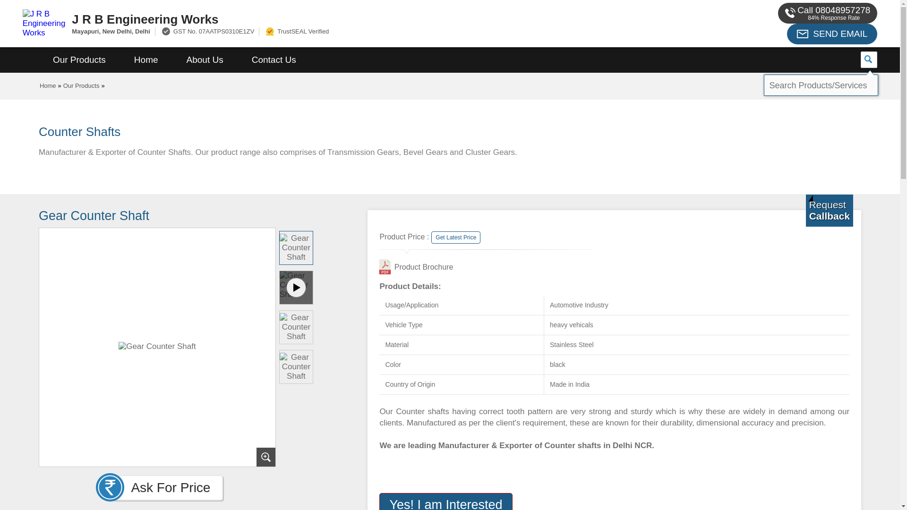  Describe the element at coordinates (81, 85) in the screenshot. I see `Our Products` at that location.